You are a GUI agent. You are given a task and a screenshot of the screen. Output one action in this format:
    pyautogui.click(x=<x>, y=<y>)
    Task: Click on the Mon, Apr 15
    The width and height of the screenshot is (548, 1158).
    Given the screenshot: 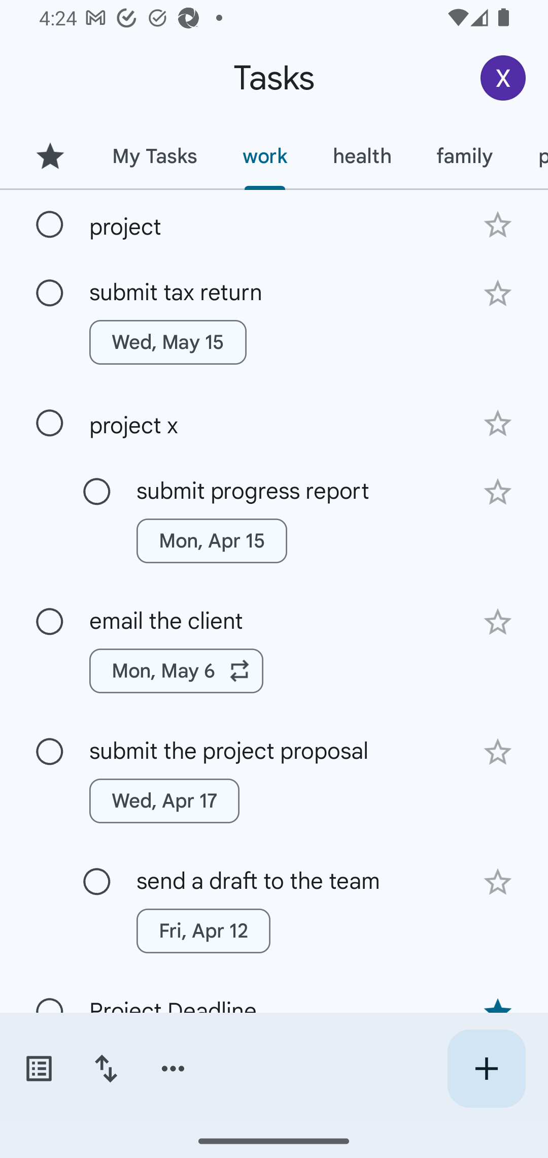 What is the action you would take?
    pyautogui.click(x=211, y=540)
    